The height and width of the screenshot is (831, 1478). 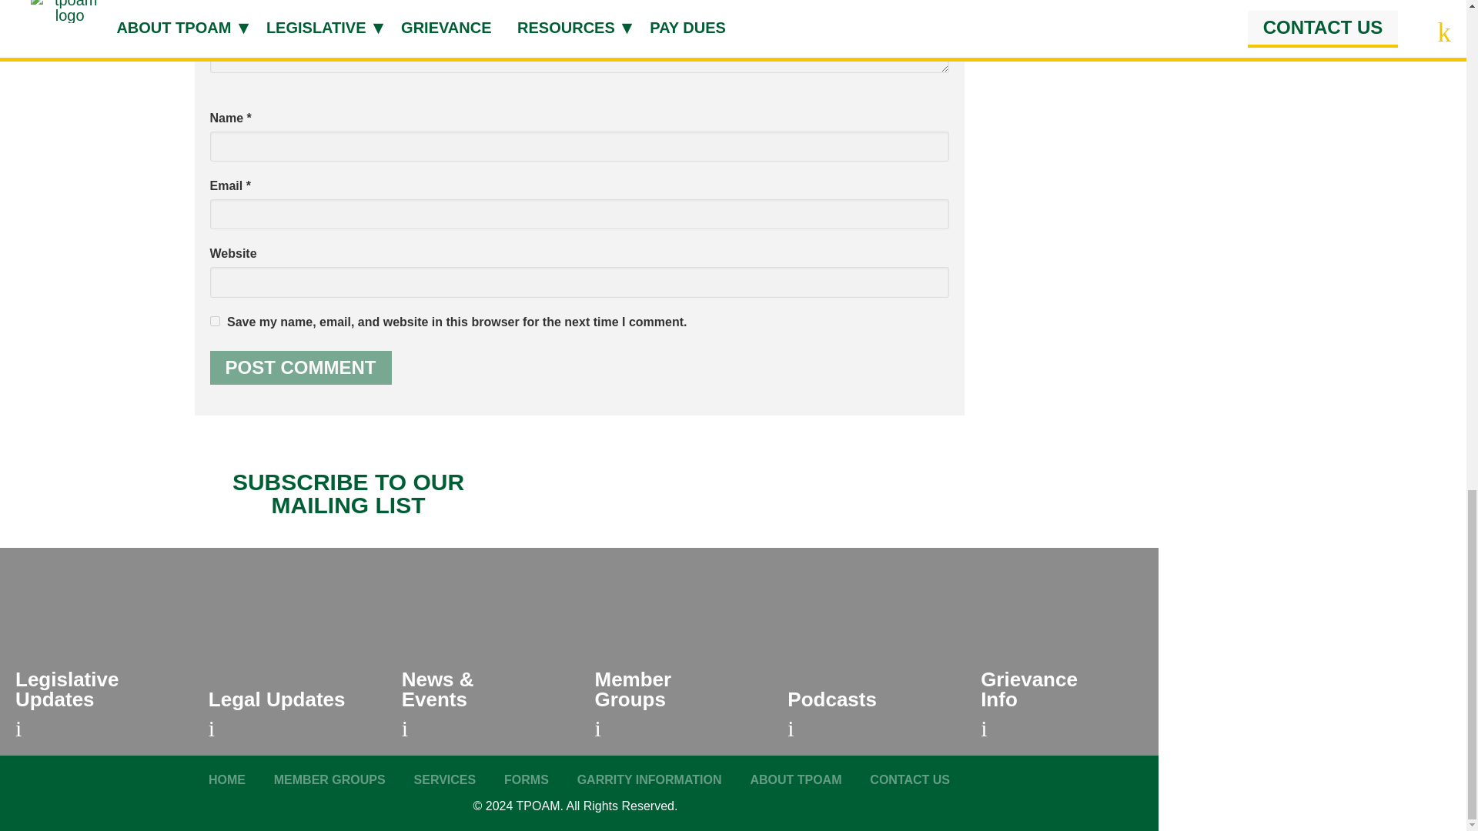 I want to click on Home, so click(x=226, y=779).